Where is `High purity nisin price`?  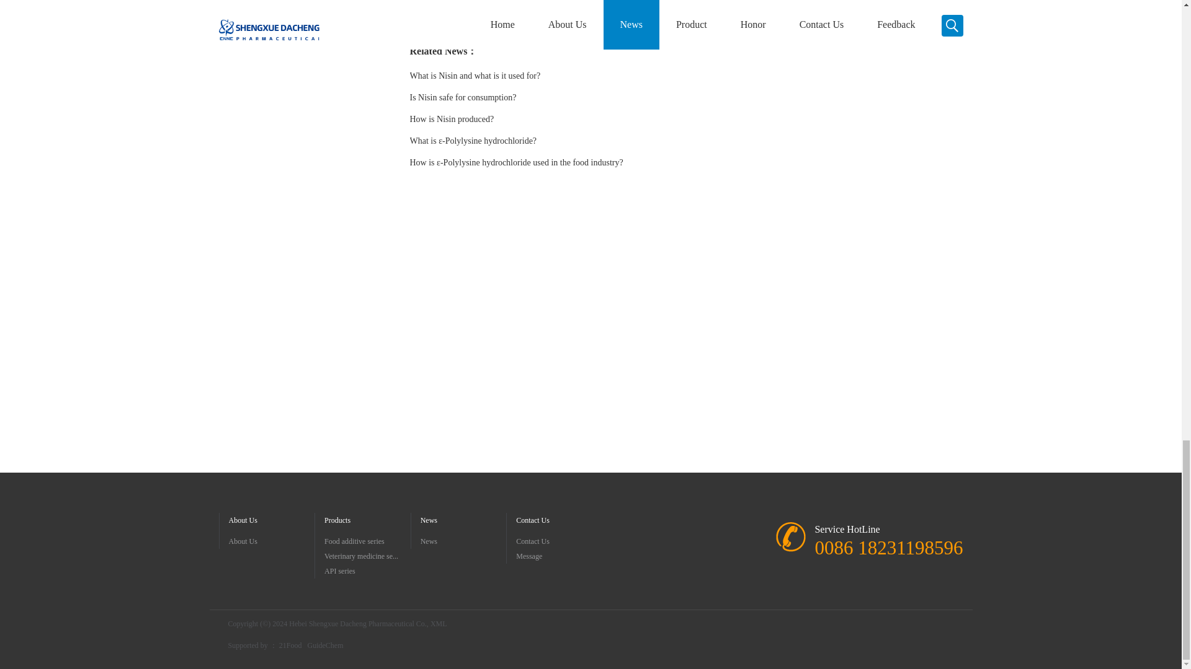 High purity nisin price is located at coordinates (482, 1).